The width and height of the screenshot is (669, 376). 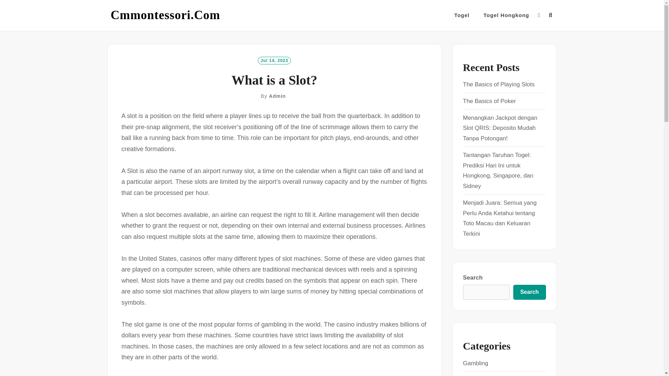 I want to click on The Basics of Poker, so click(x=489, y=101).